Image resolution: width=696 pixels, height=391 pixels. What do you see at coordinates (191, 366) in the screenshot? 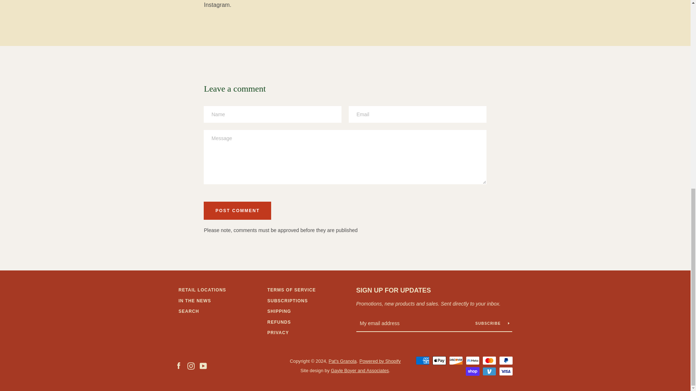
I see `Pat's Granola on Instagram` at bounding box center [191, 366].